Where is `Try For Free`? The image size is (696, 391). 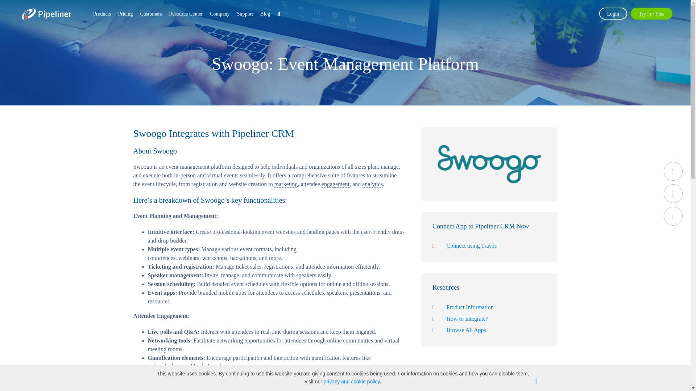 Try For Free is located at coordinates (651, 13).